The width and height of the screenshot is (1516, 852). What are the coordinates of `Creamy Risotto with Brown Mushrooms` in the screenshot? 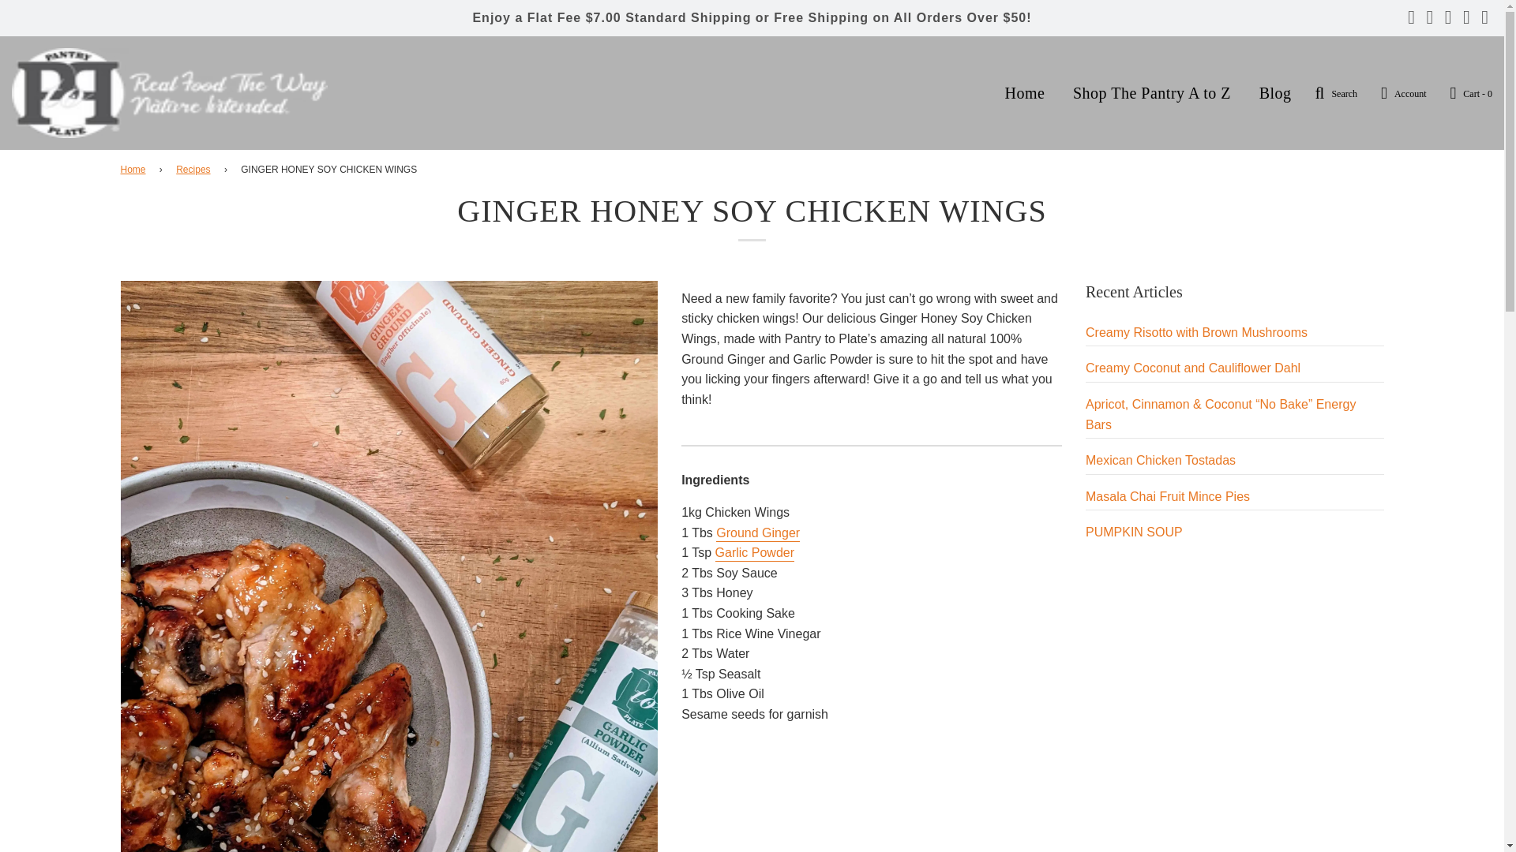 It's located at (1195, 331).